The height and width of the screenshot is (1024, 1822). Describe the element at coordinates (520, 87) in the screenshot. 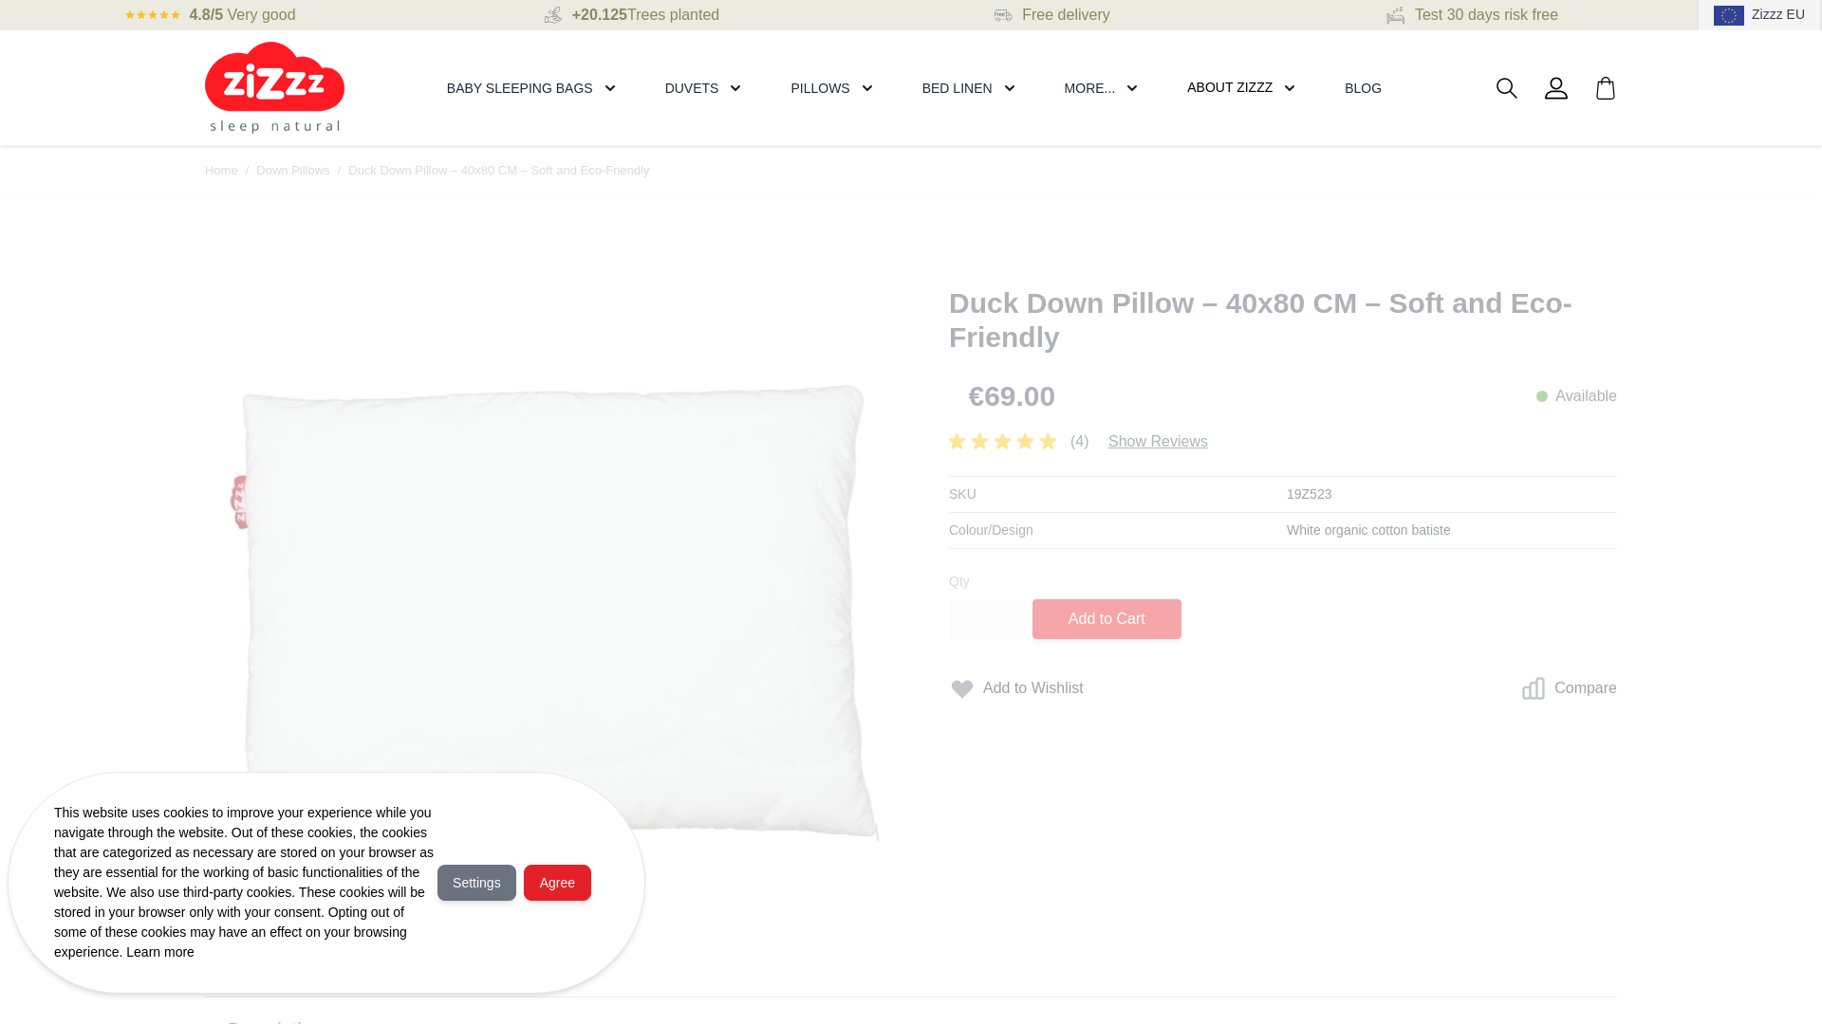

I see `BABY SLEEPING BAGS` at that location.